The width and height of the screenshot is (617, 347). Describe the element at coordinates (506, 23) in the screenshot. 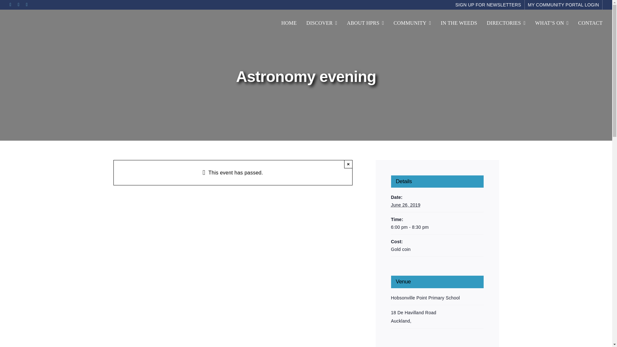

I see `DIRECTORIES` at that location.